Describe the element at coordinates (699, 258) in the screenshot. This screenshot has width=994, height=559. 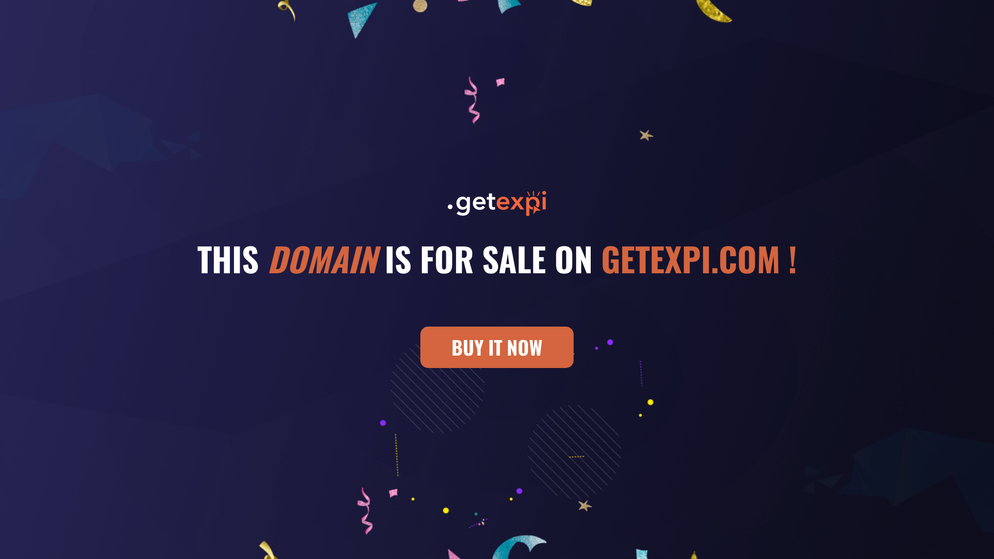
I see `GETEXPI.COM !` at that location.